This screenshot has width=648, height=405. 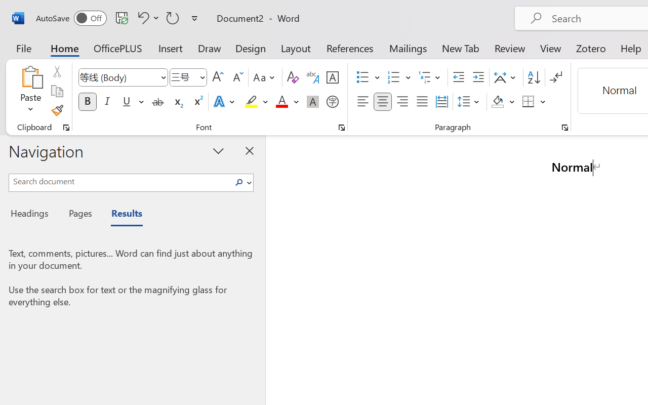 I want to click on Font, so click(x=123, y=77).